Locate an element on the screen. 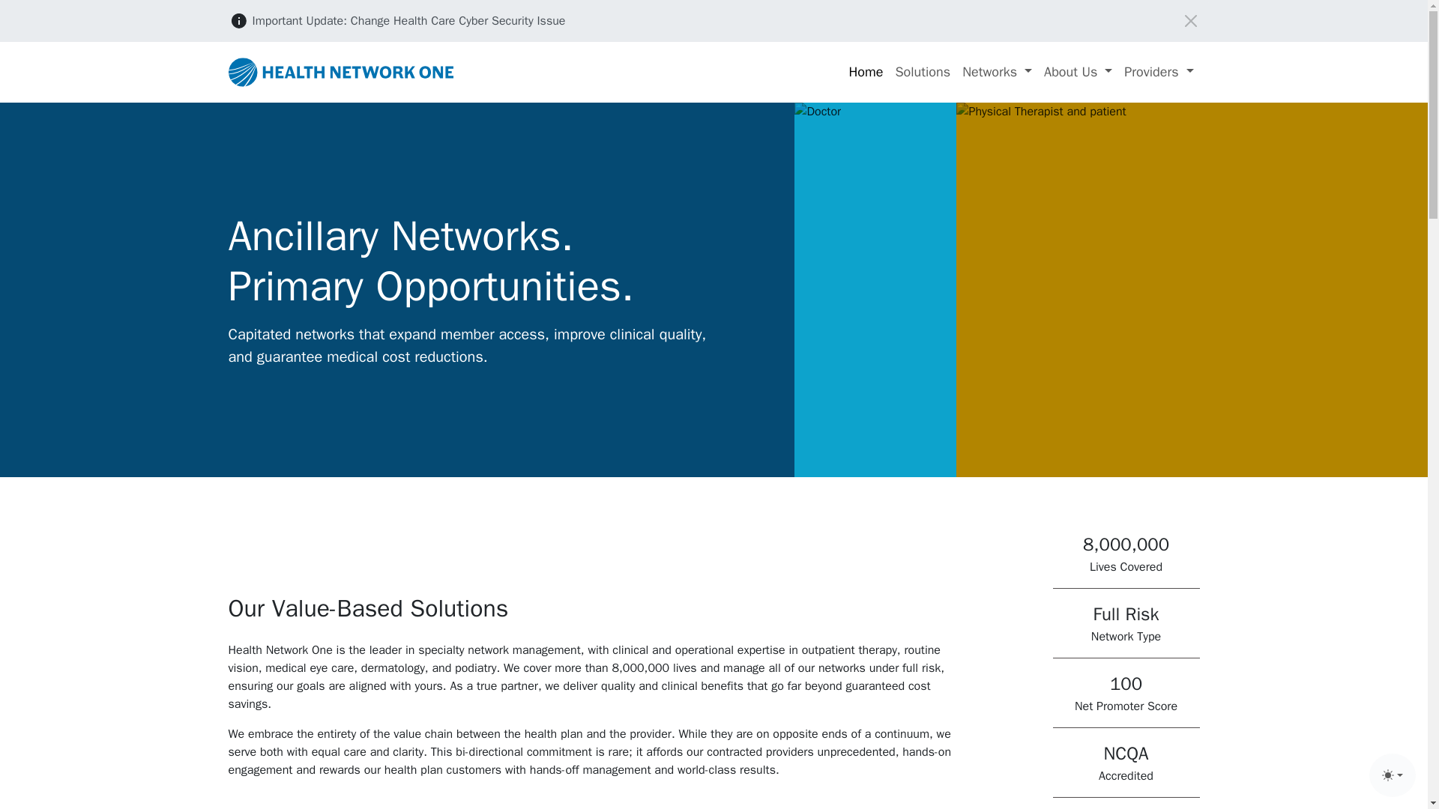  Important Update: Change Health Care Cyber Security Issue is located at coordinates (408, 21).